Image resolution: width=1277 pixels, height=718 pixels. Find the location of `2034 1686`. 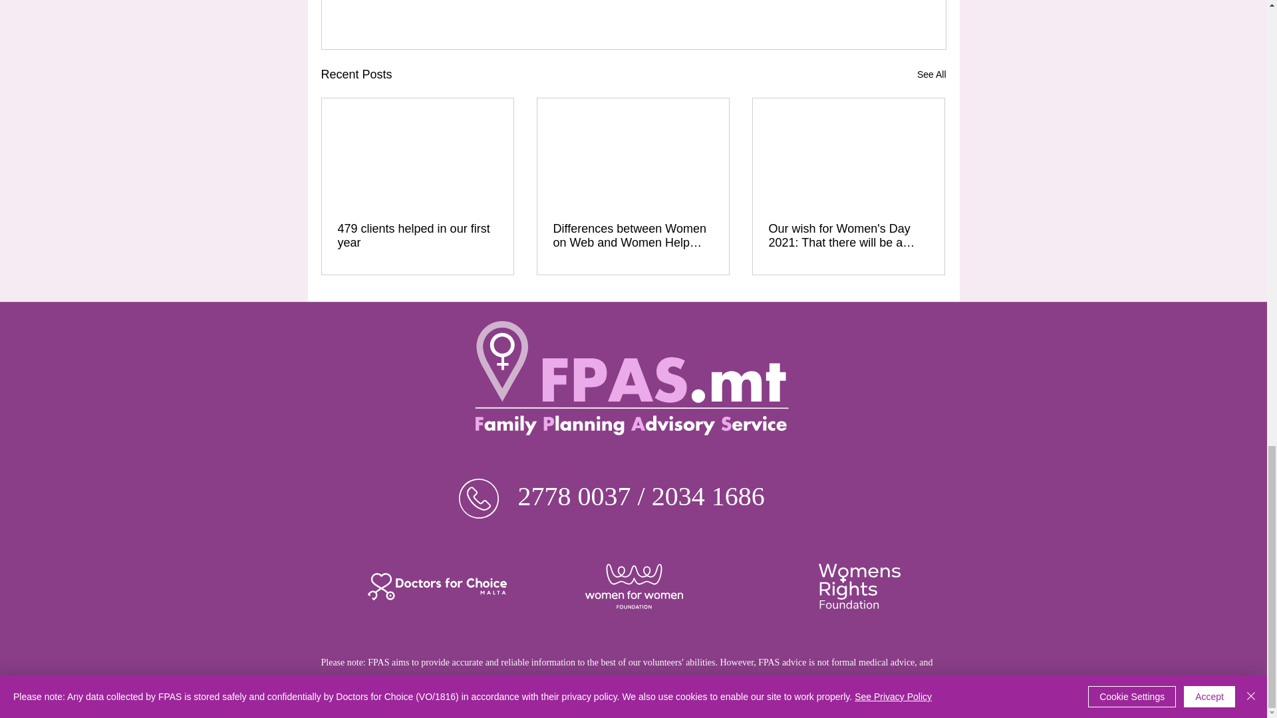

2034 1686 is located at coordinates (708, 496).